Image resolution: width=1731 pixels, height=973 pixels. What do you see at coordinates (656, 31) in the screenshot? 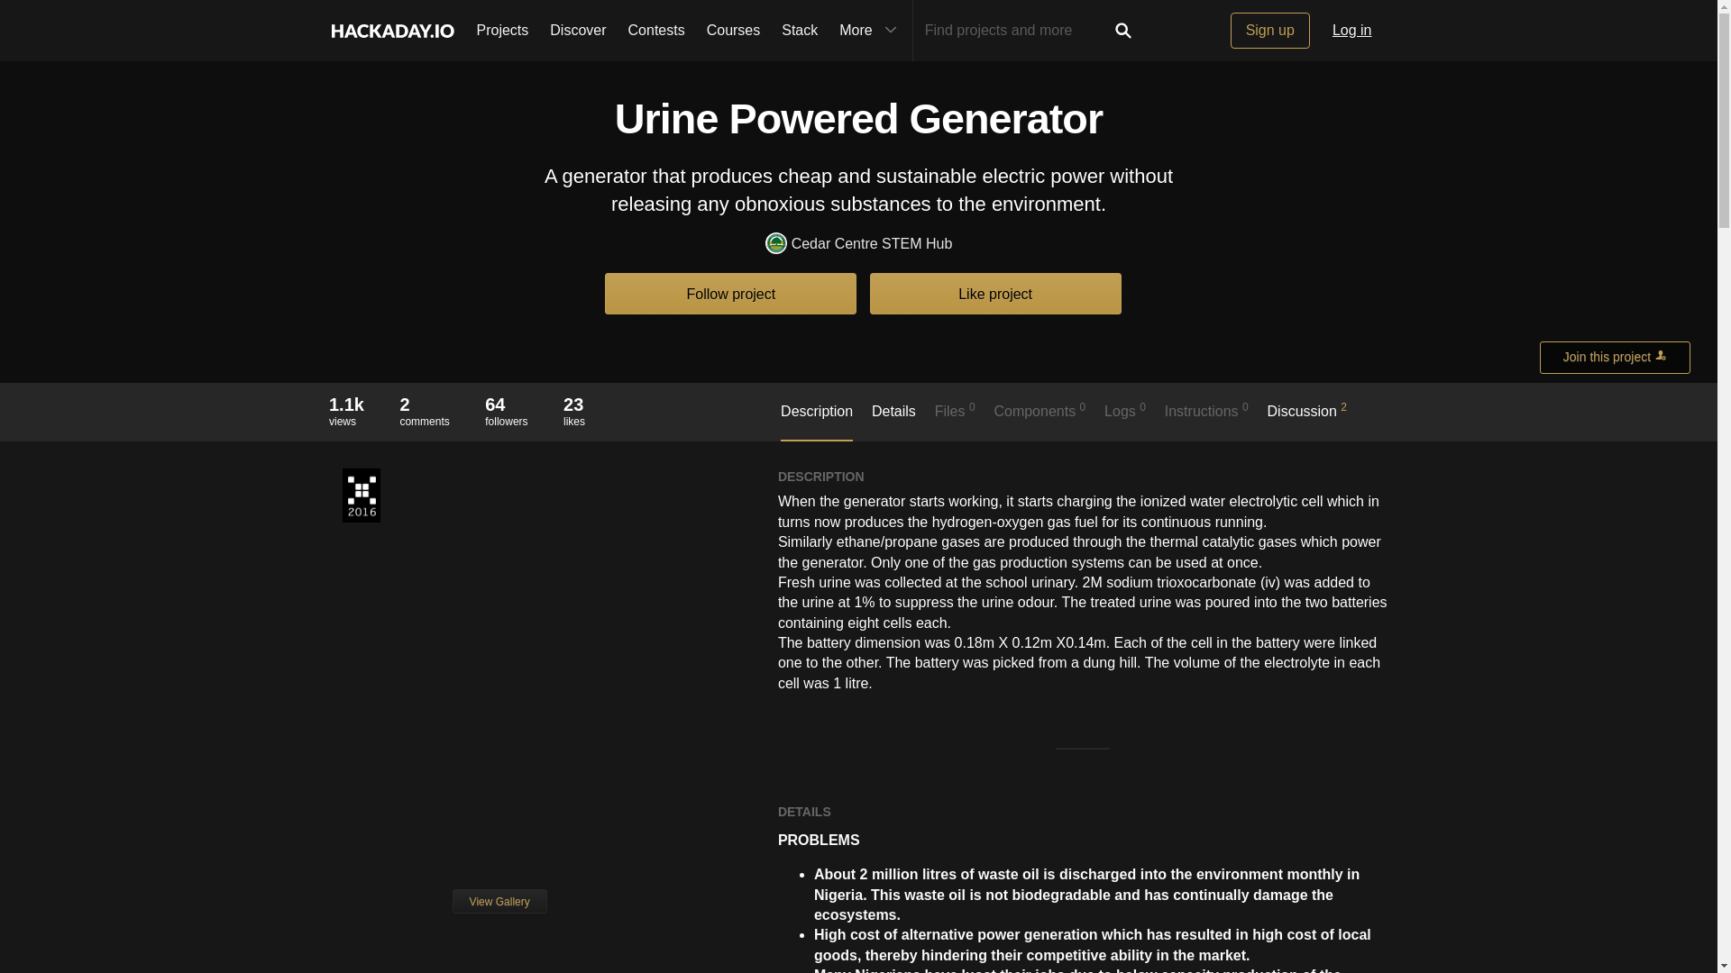
I see `Contests` at bounding box center [656, 31].